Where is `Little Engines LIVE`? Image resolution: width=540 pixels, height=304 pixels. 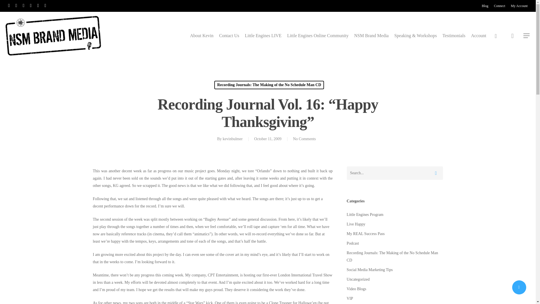 Little Engines LIVE is located at coordinates (263, 35).